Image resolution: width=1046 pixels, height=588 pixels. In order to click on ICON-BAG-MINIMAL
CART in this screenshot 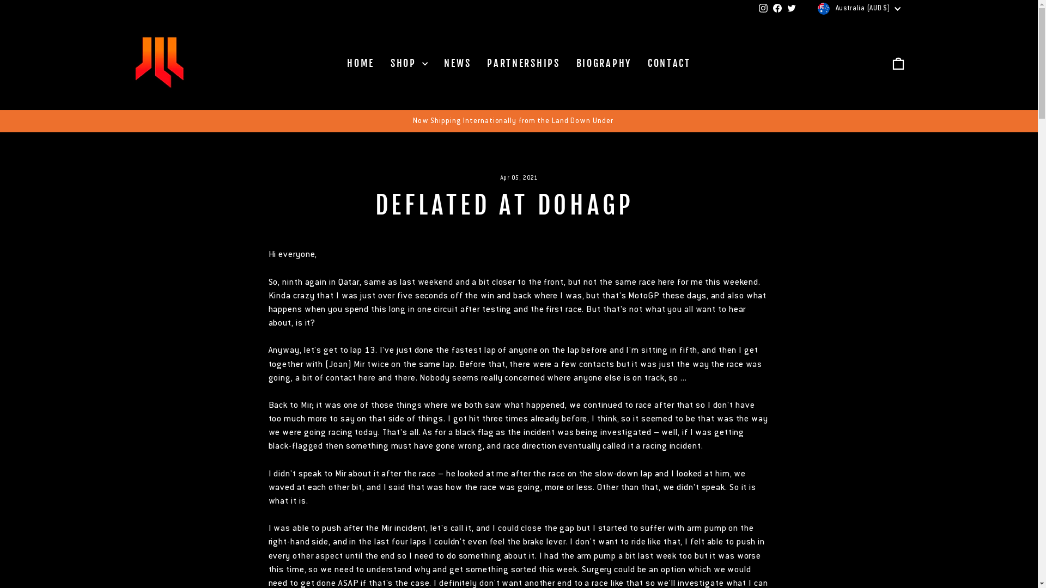, I will do `click(898, 64)`.